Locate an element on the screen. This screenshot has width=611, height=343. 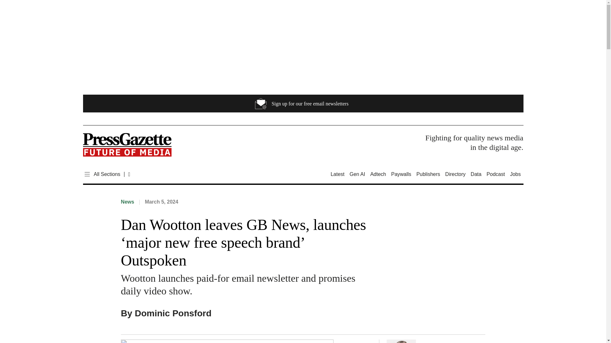
Data is located at coordinates (476, 174).